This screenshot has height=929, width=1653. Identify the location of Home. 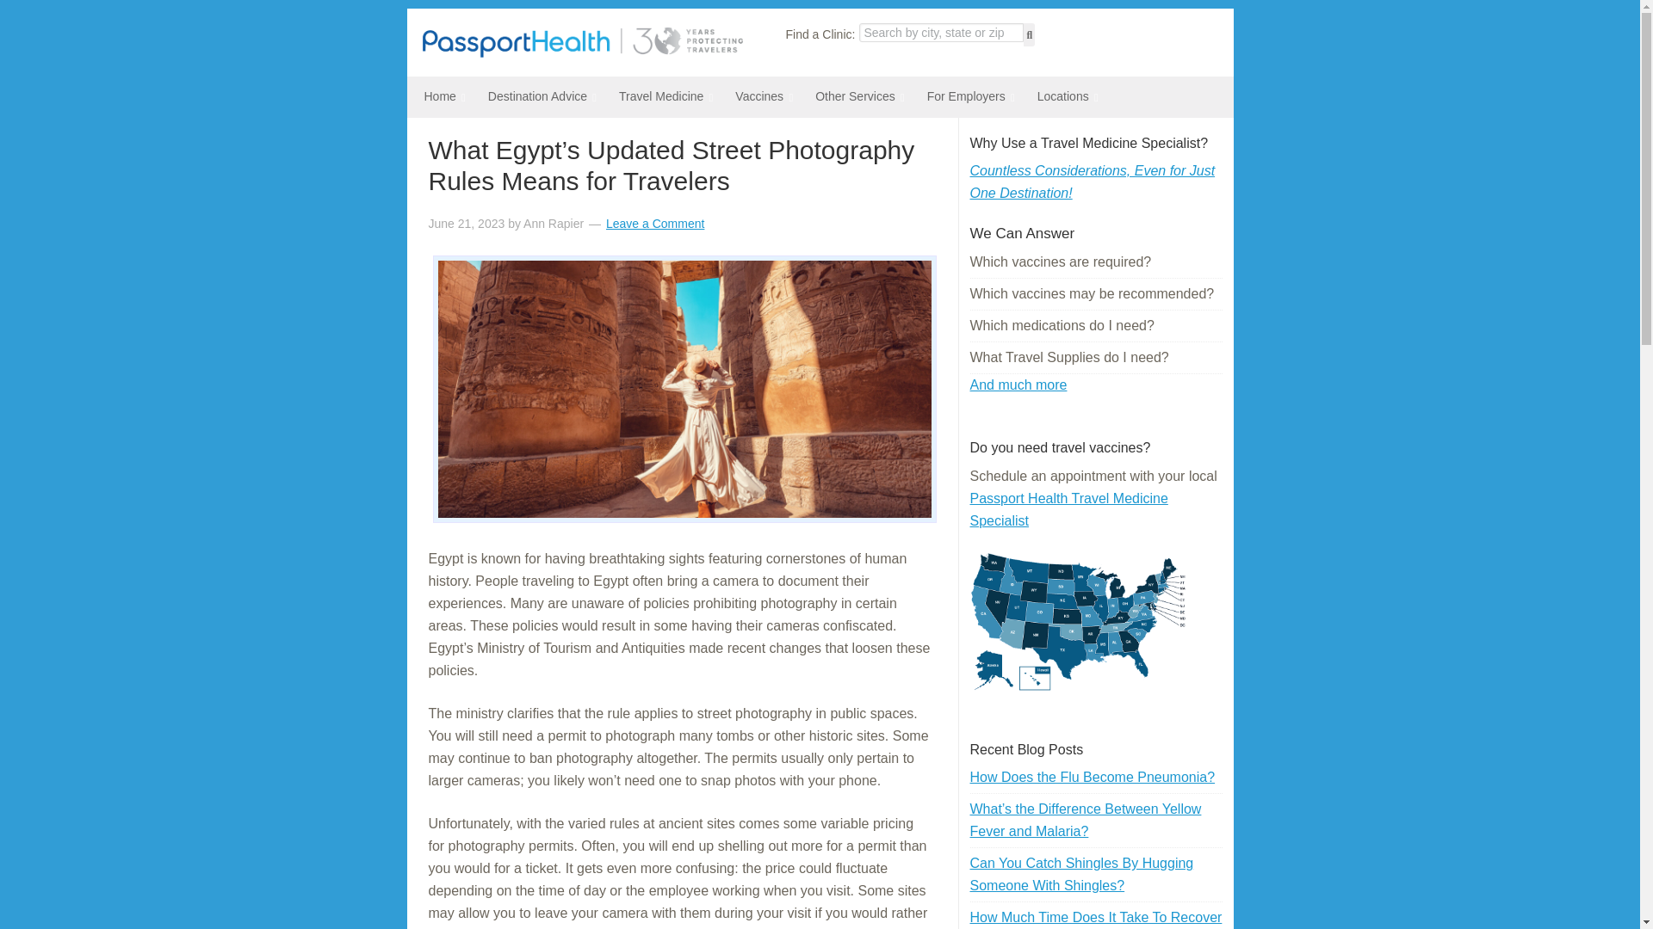
(437, 96).